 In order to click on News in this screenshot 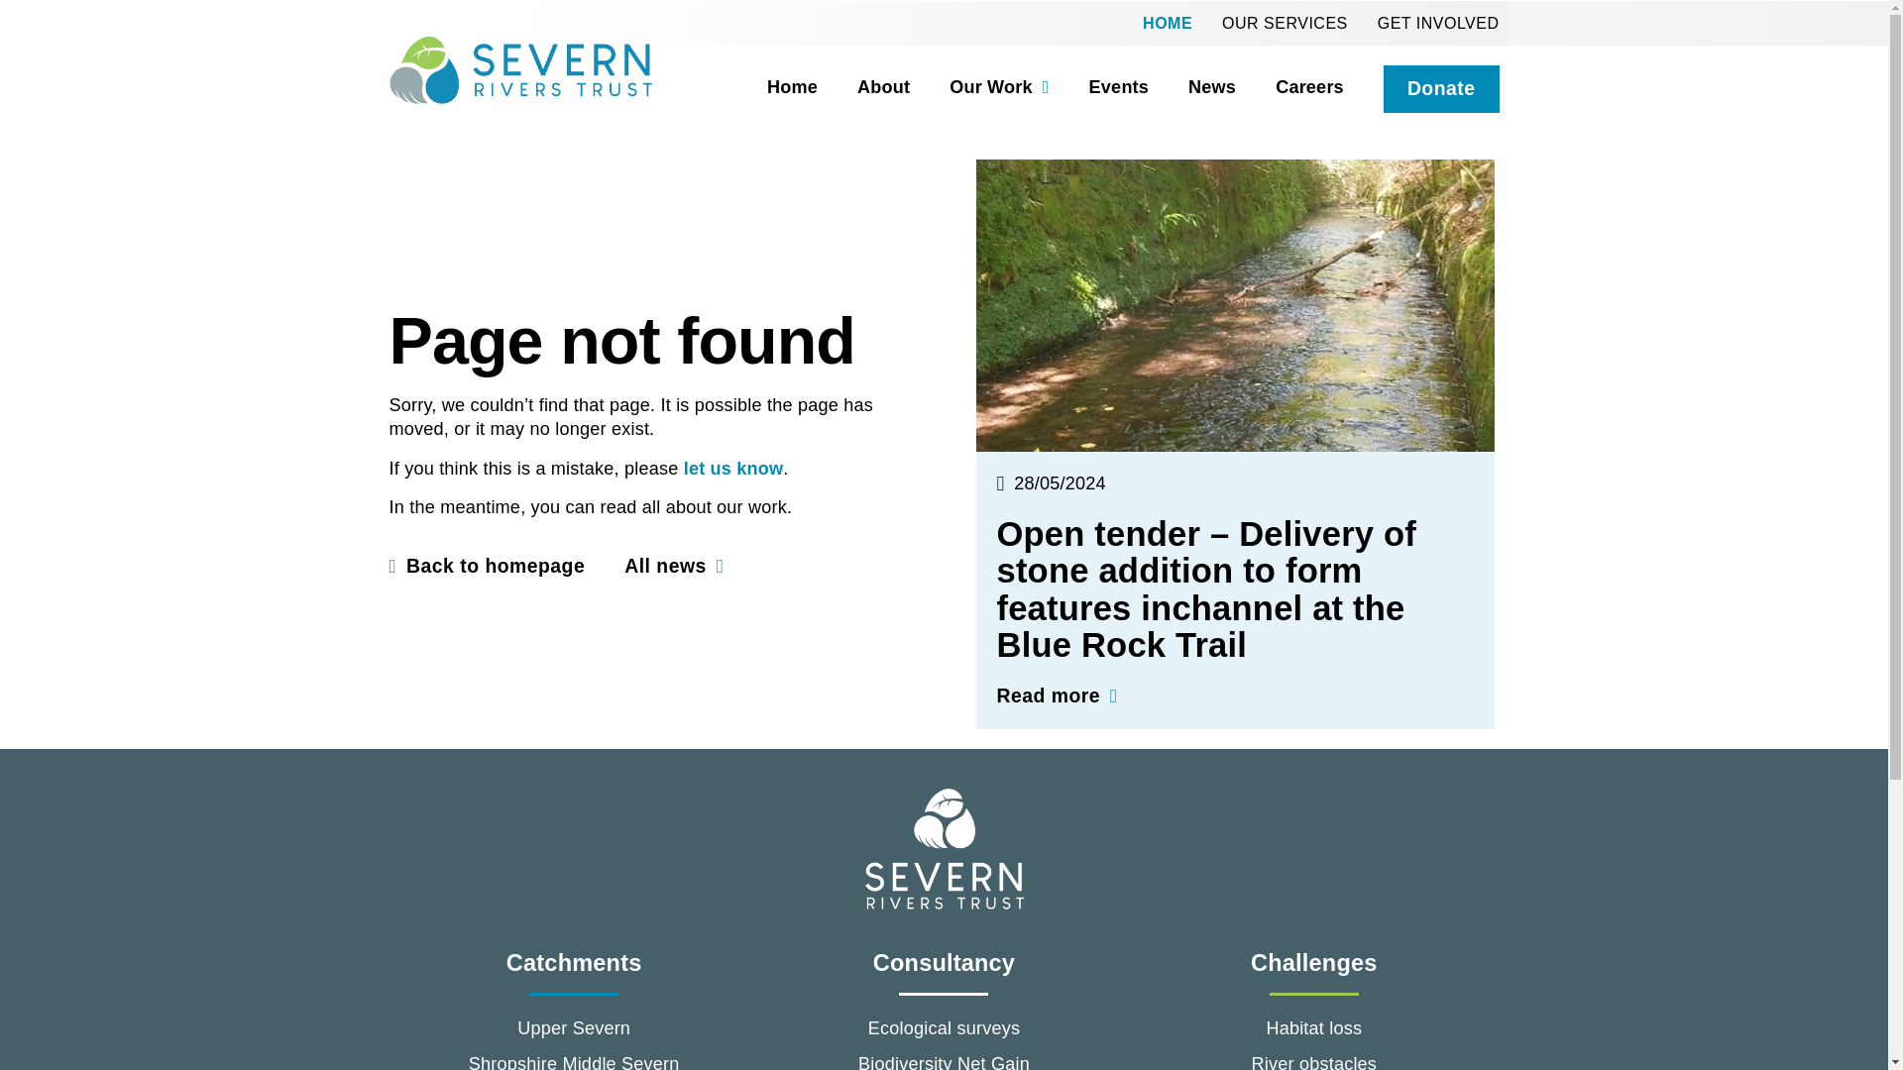, I will do `click(1191, 87)`.